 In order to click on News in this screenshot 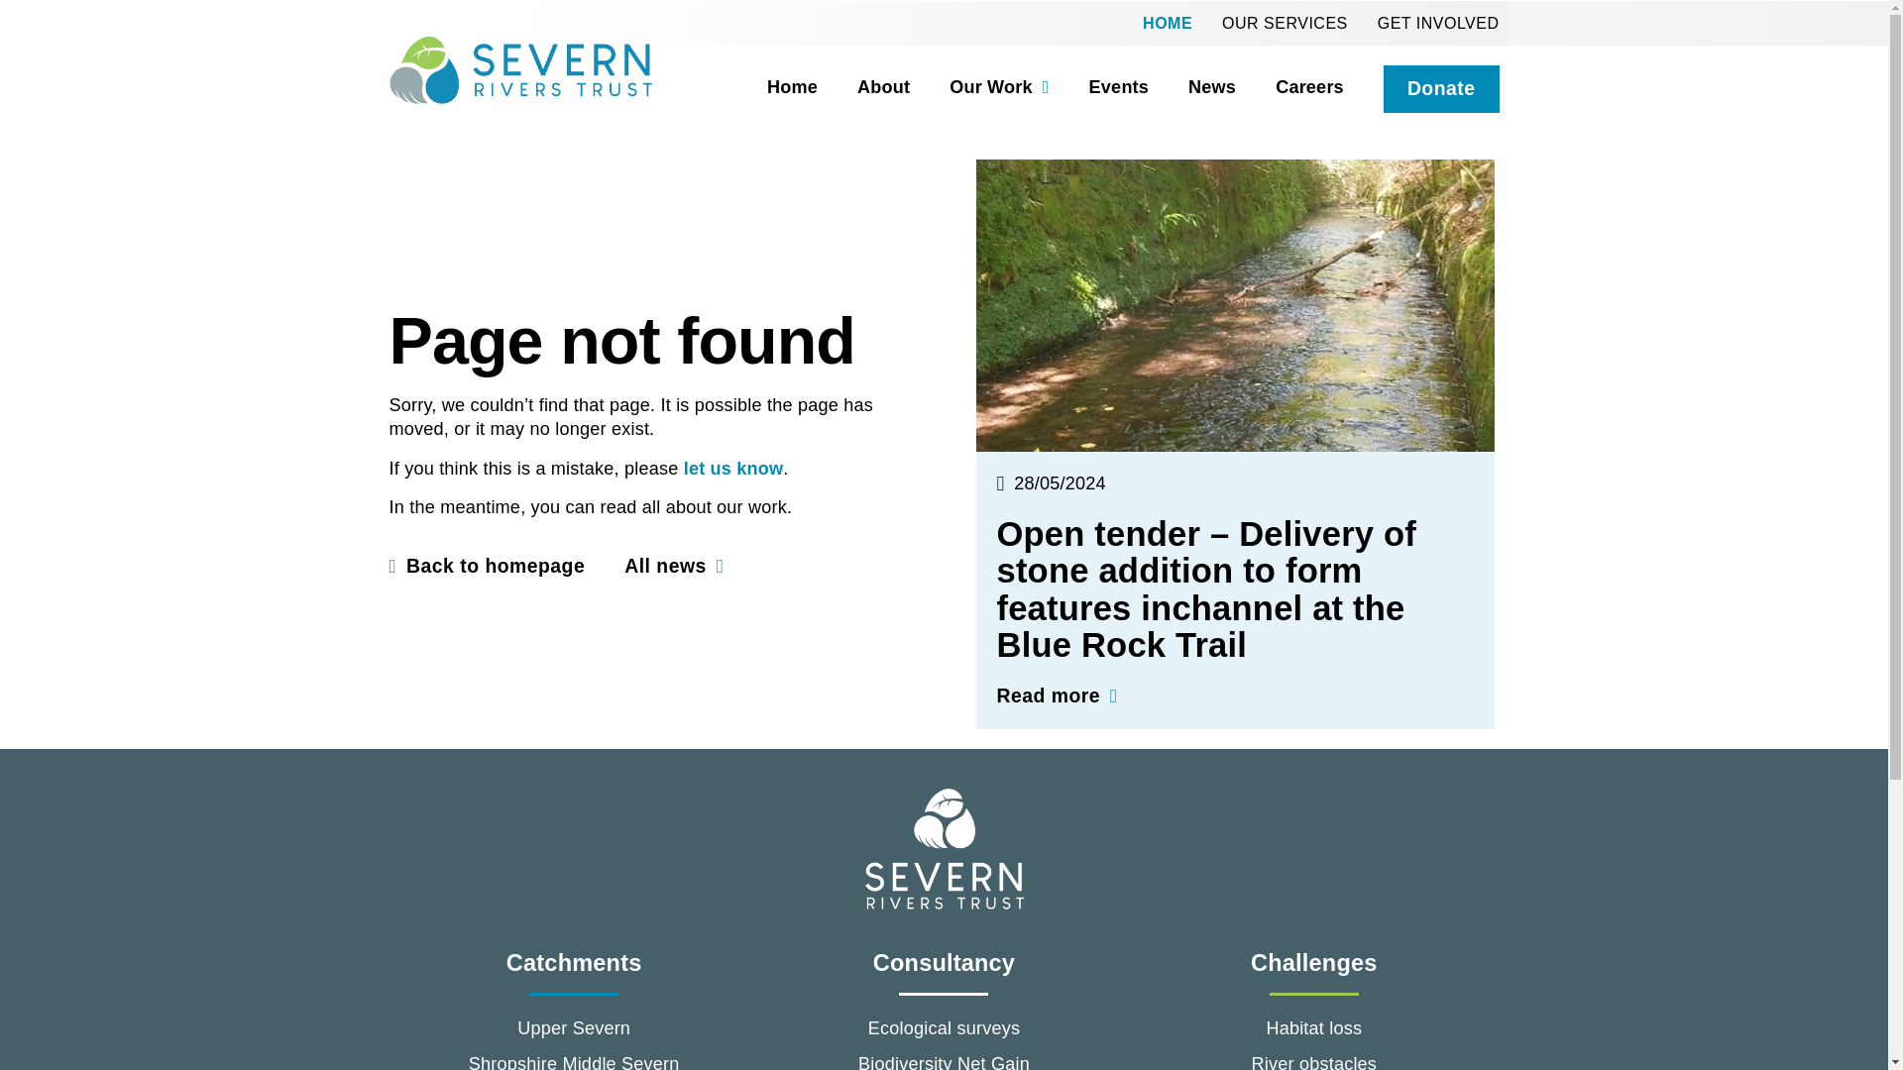, I will do `click(1191, 87)`.